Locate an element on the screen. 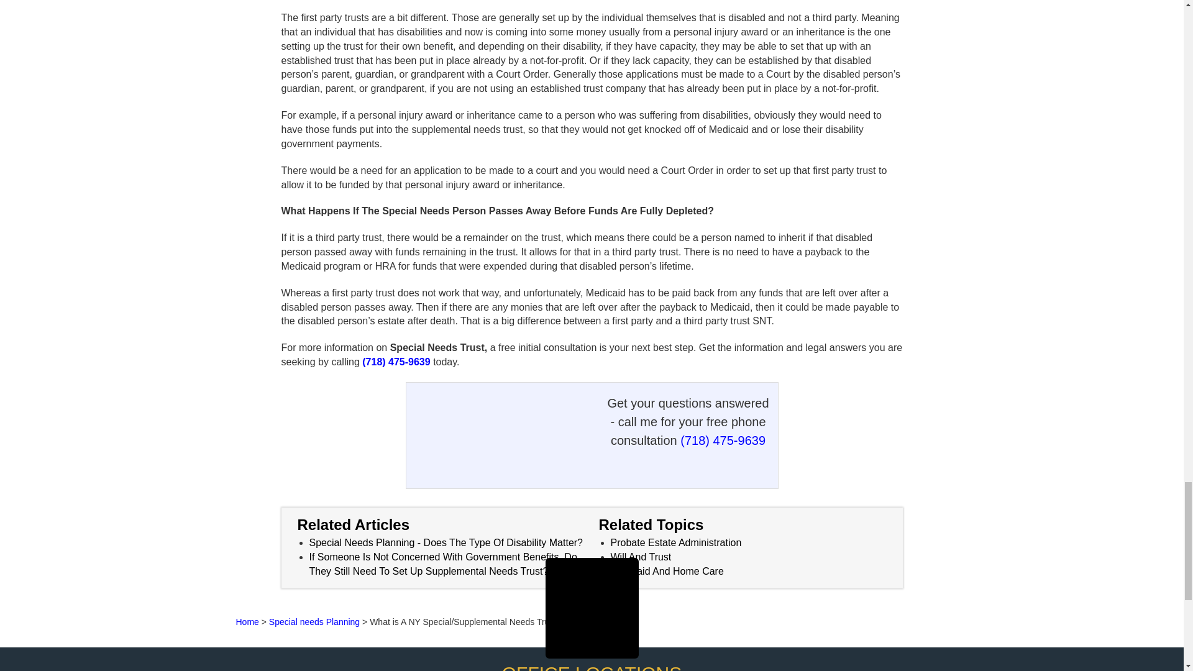 The image size is (1193, 671). Go to Special needs Planning. is located at coordinates (314, 621).